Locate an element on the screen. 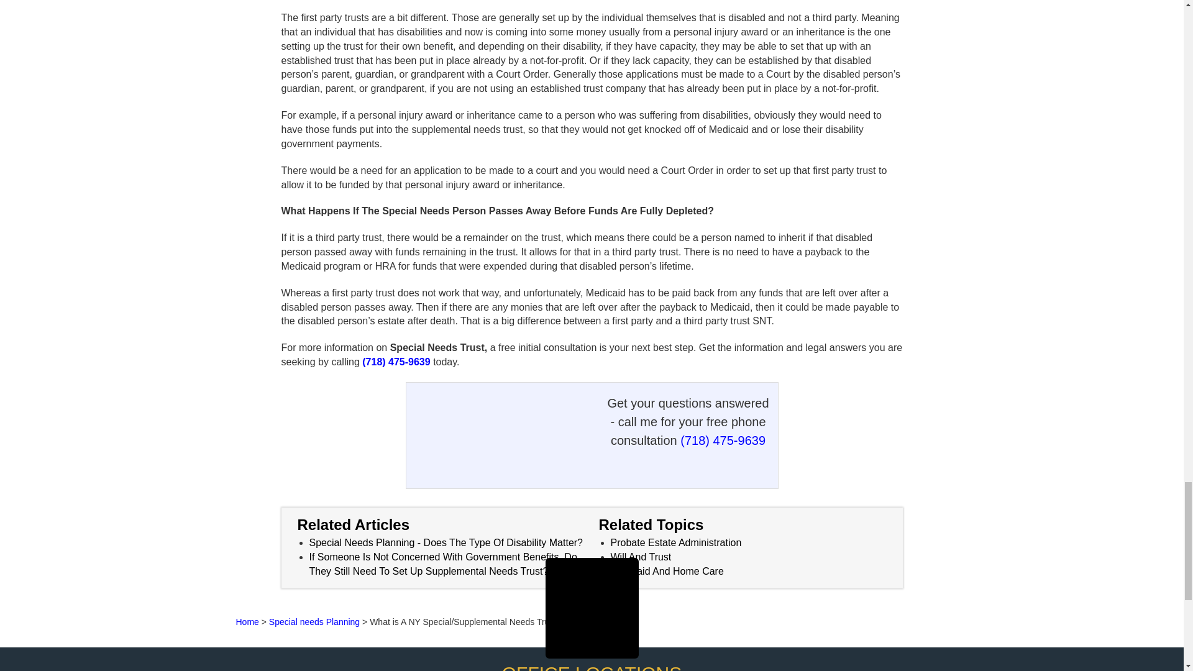 The image size is (1193, 671). Go to Special needs Planning. is located at coordinates (314, 621).